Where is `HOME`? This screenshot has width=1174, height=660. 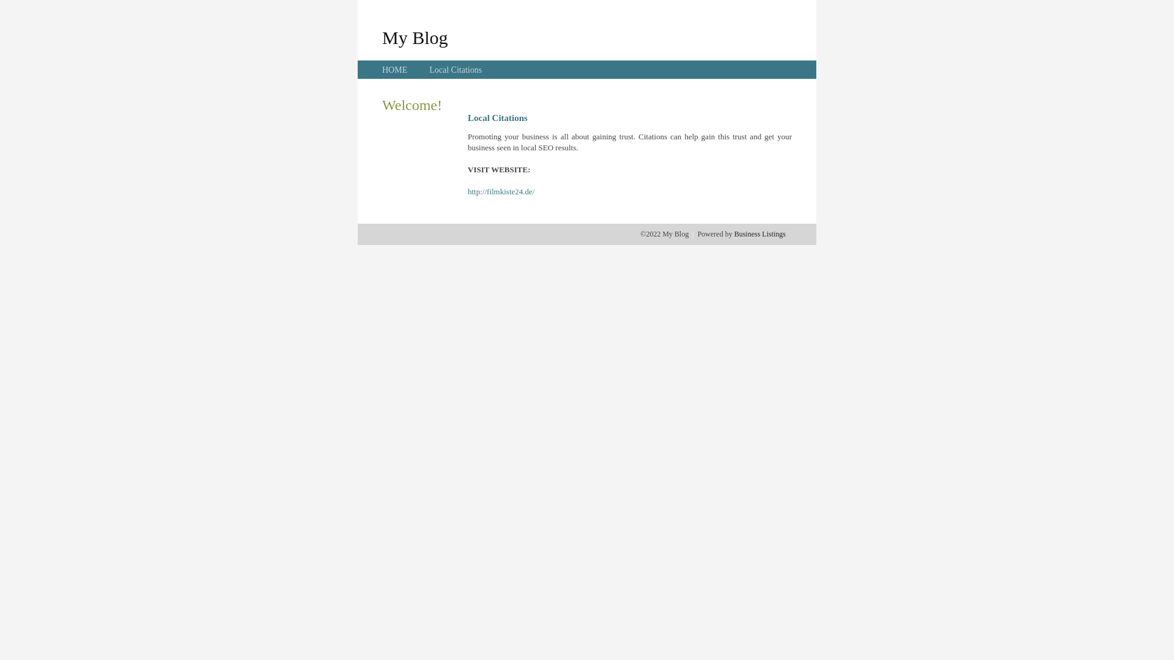 HOME is located at coordinates (395, 70).